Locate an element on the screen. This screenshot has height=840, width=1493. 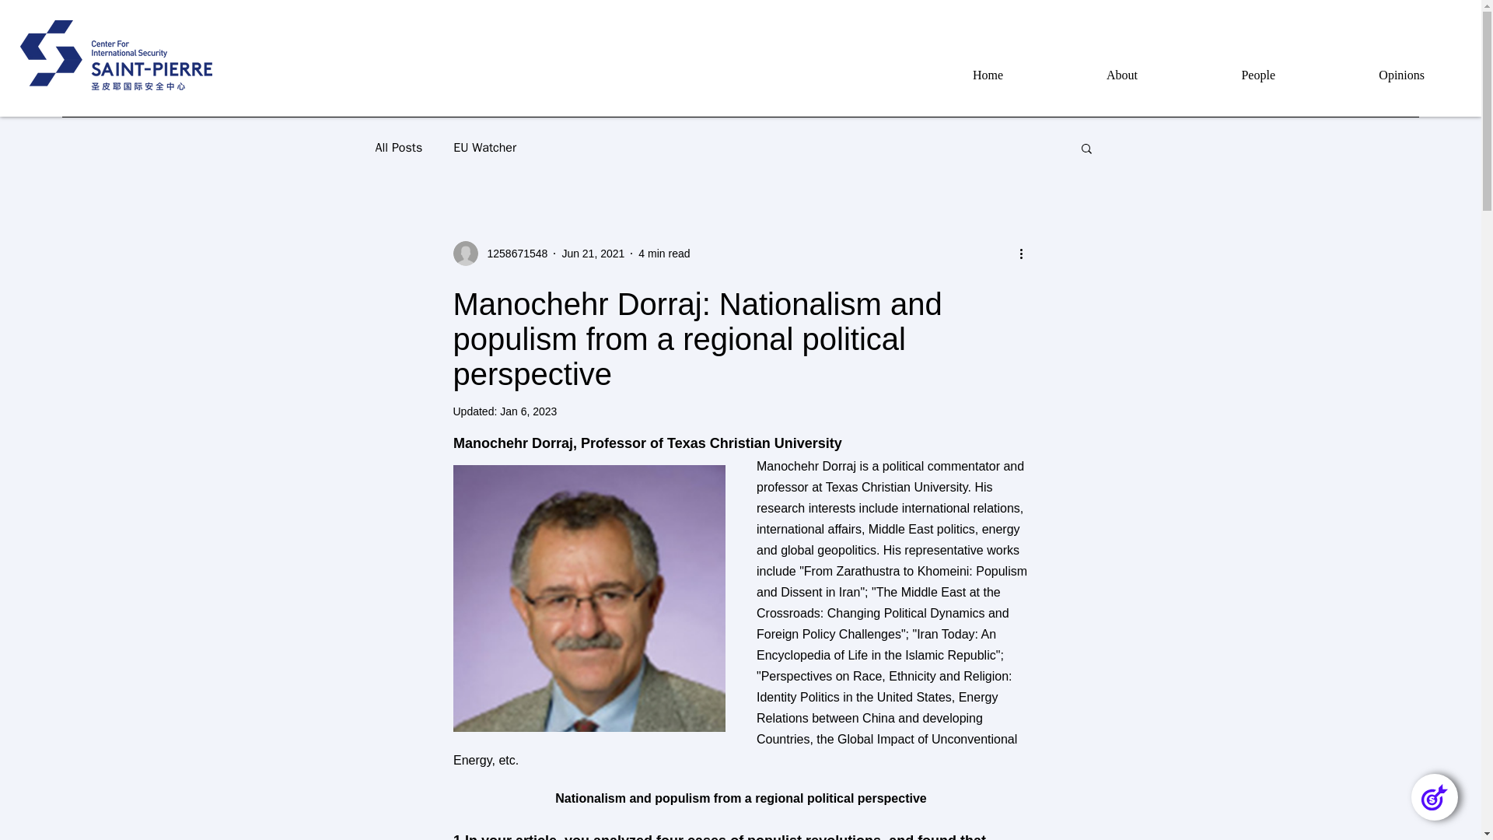
Jun 21, 2021 is located at coordinates (593, 253).